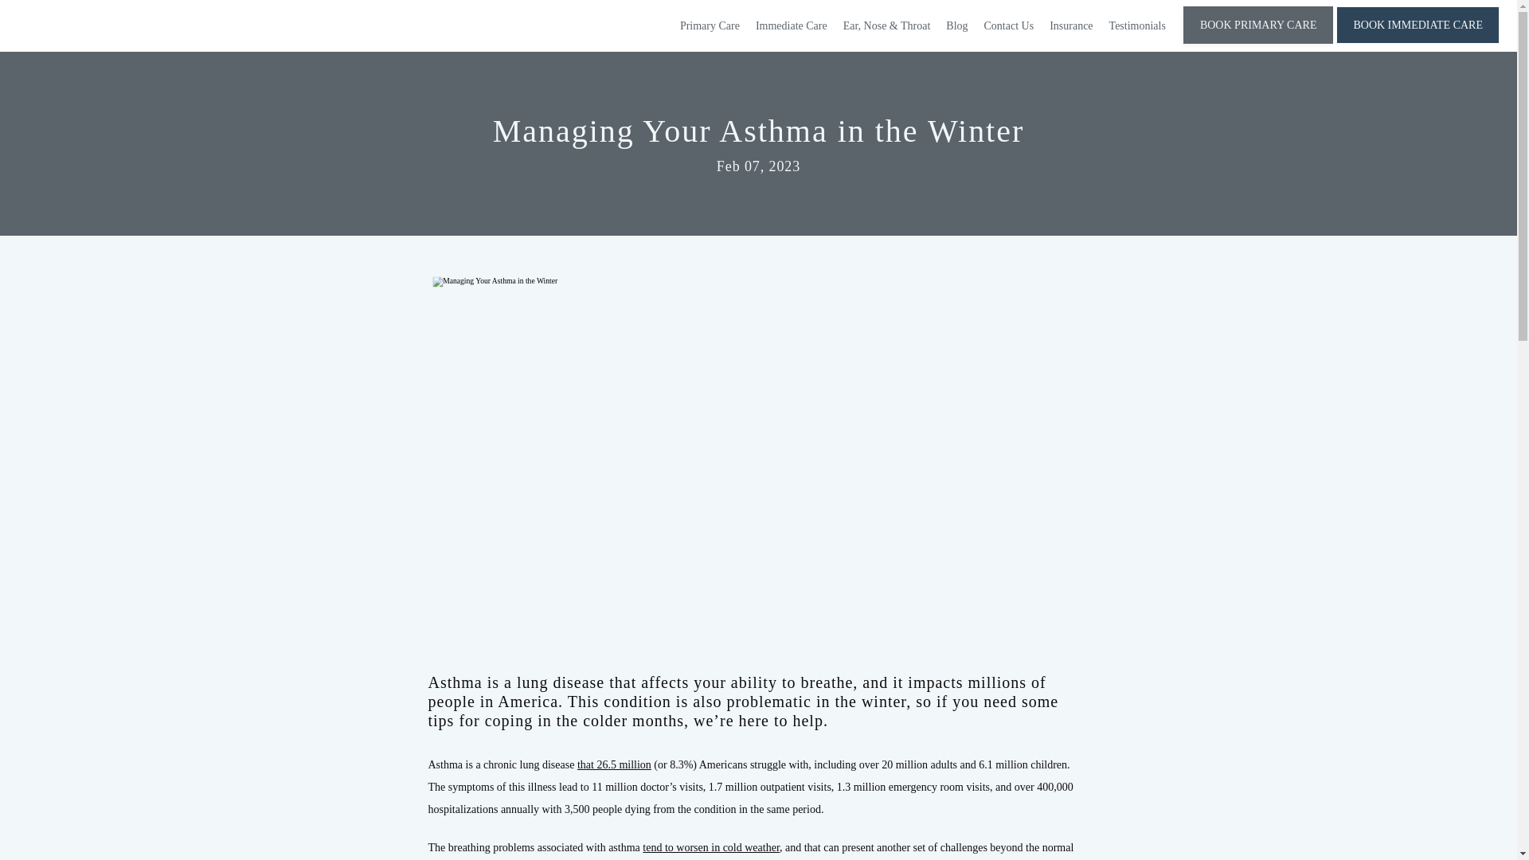 Image resolution: width=1529 pixels, height=860 pixels. Describe the element at coordinates (614, 764) in the screenshot. I see `that 26.5 million` at that location.